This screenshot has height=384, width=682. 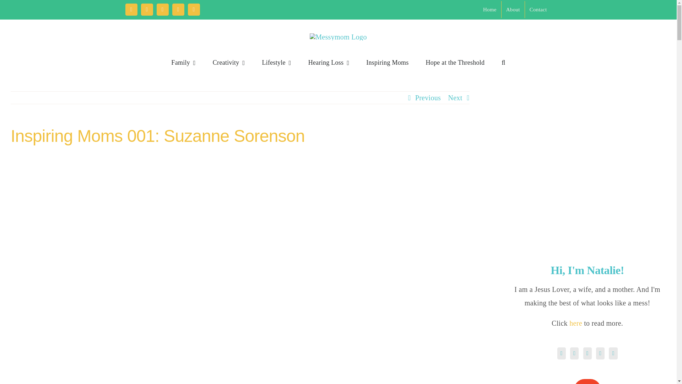 What do you see at coordinates (455, 62) in the screenshot?
I see `Hope at the Threshold` at bounding box center [455, 62].